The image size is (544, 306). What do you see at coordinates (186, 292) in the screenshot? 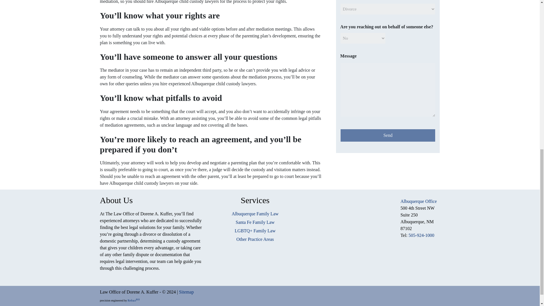
I see `sitemap` at bounding box center [186, 292].